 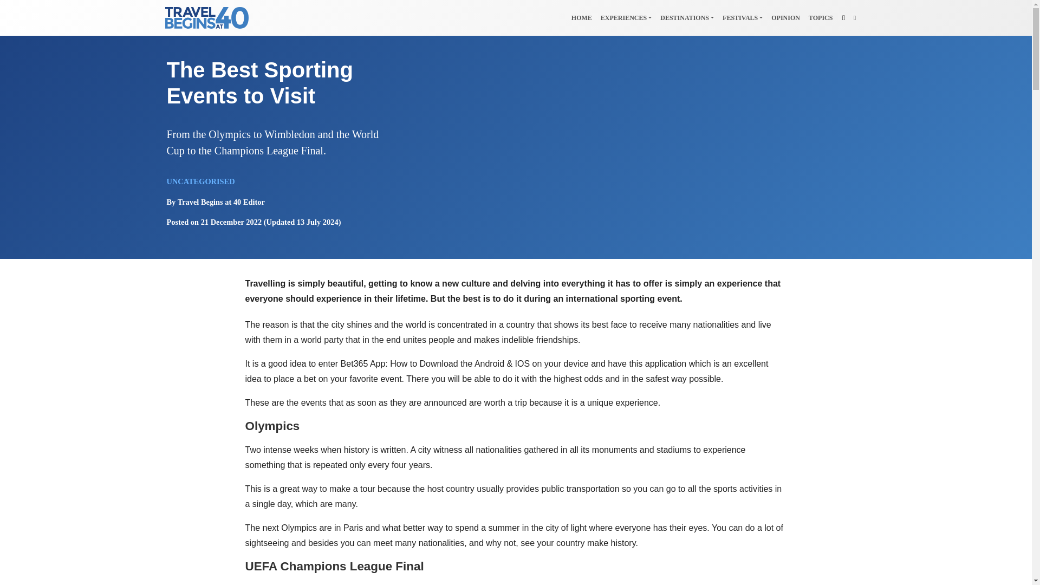 I want to click on DESTINATIONS, so click(x=687, y=17).